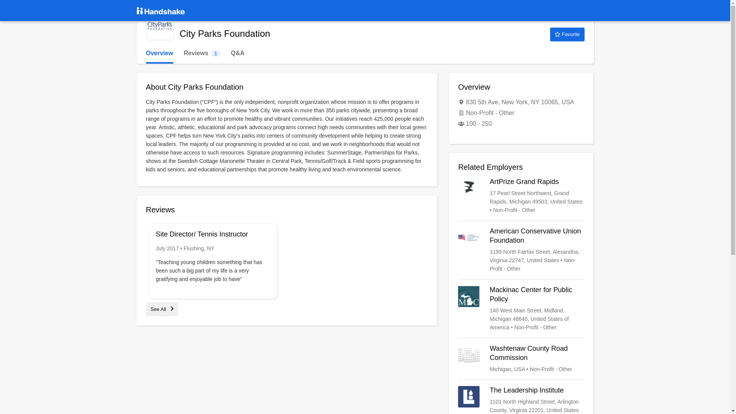 This screenshot has height=414, width=736. Describe the element at coordinates (567, 34) in the screenshot. I see `Favorite` at that location.